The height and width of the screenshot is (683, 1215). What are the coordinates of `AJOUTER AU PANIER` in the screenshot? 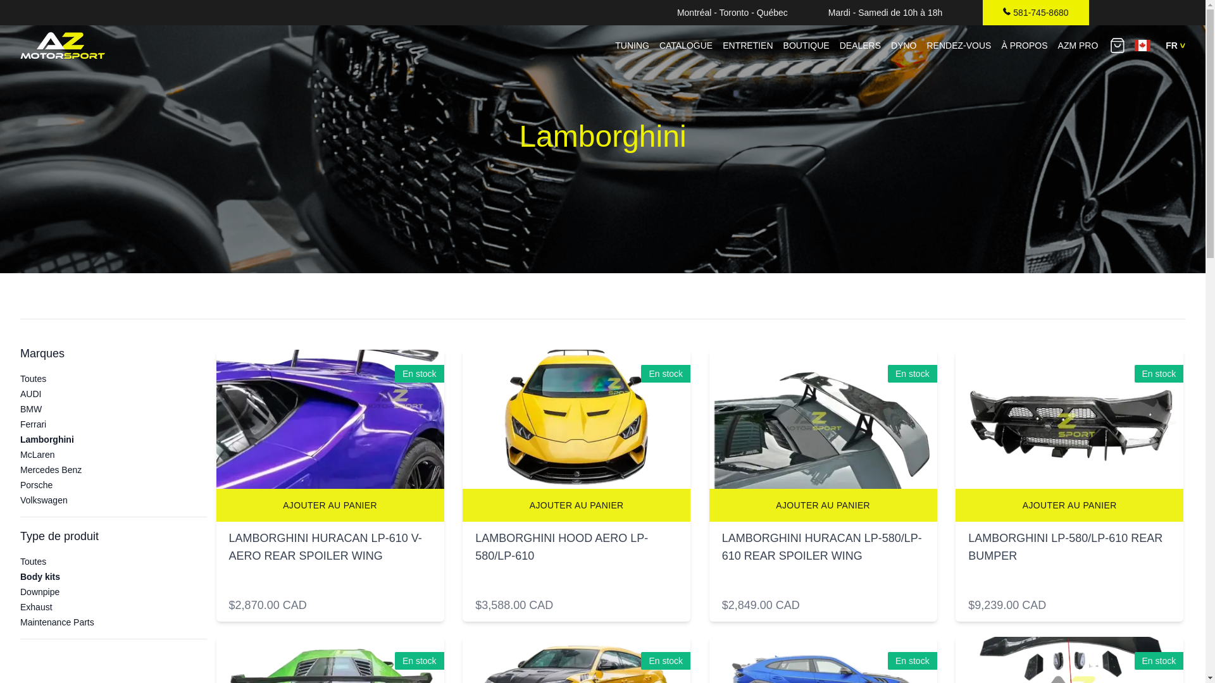 It's located at (576, 505).